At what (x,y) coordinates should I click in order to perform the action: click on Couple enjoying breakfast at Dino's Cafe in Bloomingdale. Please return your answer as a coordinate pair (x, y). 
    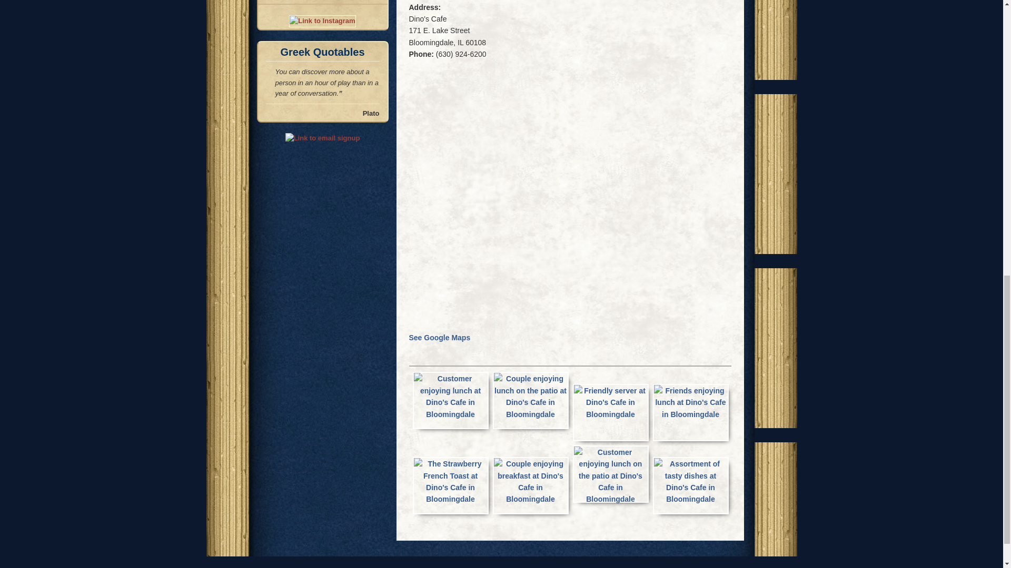
    Looking at the image, I should click on (531, 486).